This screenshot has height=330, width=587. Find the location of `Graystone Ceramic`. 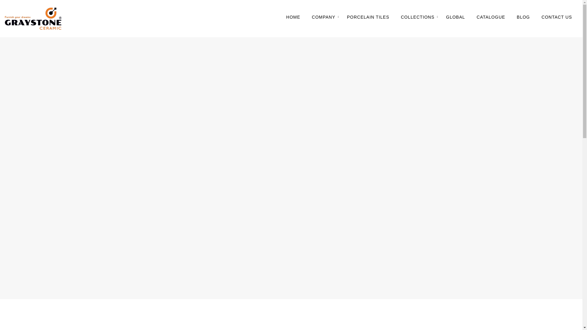

Graystone Ceramic is located at coordinates (34, 19).